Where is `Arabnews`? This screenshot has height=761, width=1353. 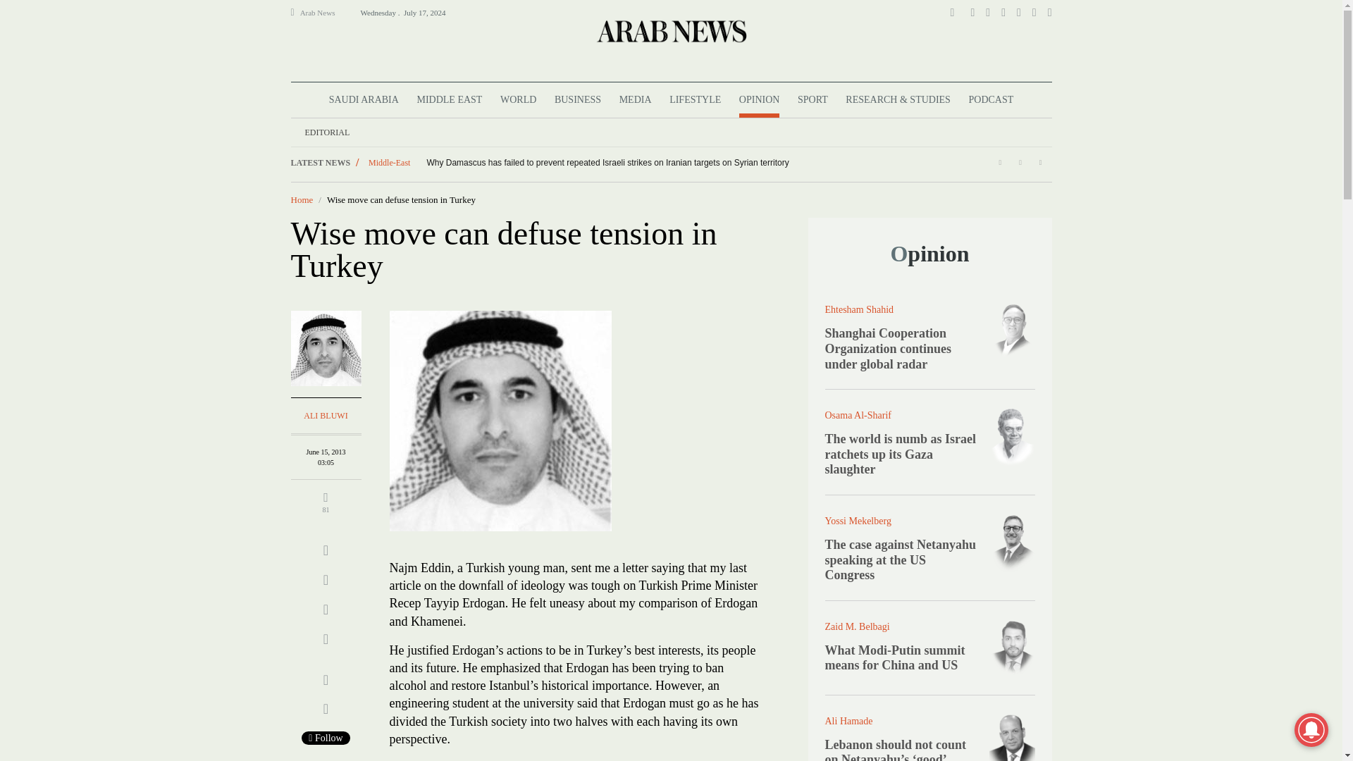
Arabnews is located at coordinates (670, 30).